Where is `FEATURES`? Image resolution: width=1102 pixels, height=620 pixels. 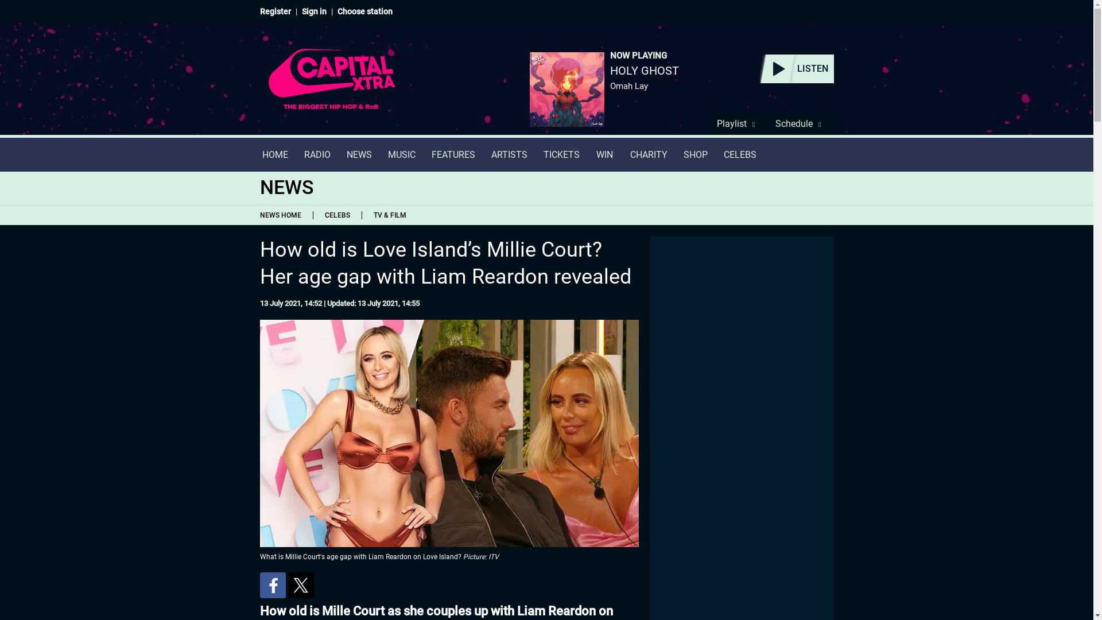 FEATURES is located at coordinates (453, 154).